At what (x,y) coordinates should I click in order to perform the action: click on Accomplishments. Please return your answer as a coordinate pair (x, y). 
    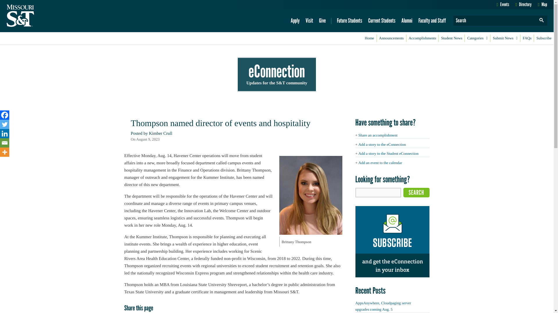
    Looking at the image, I should click on (423, 38).